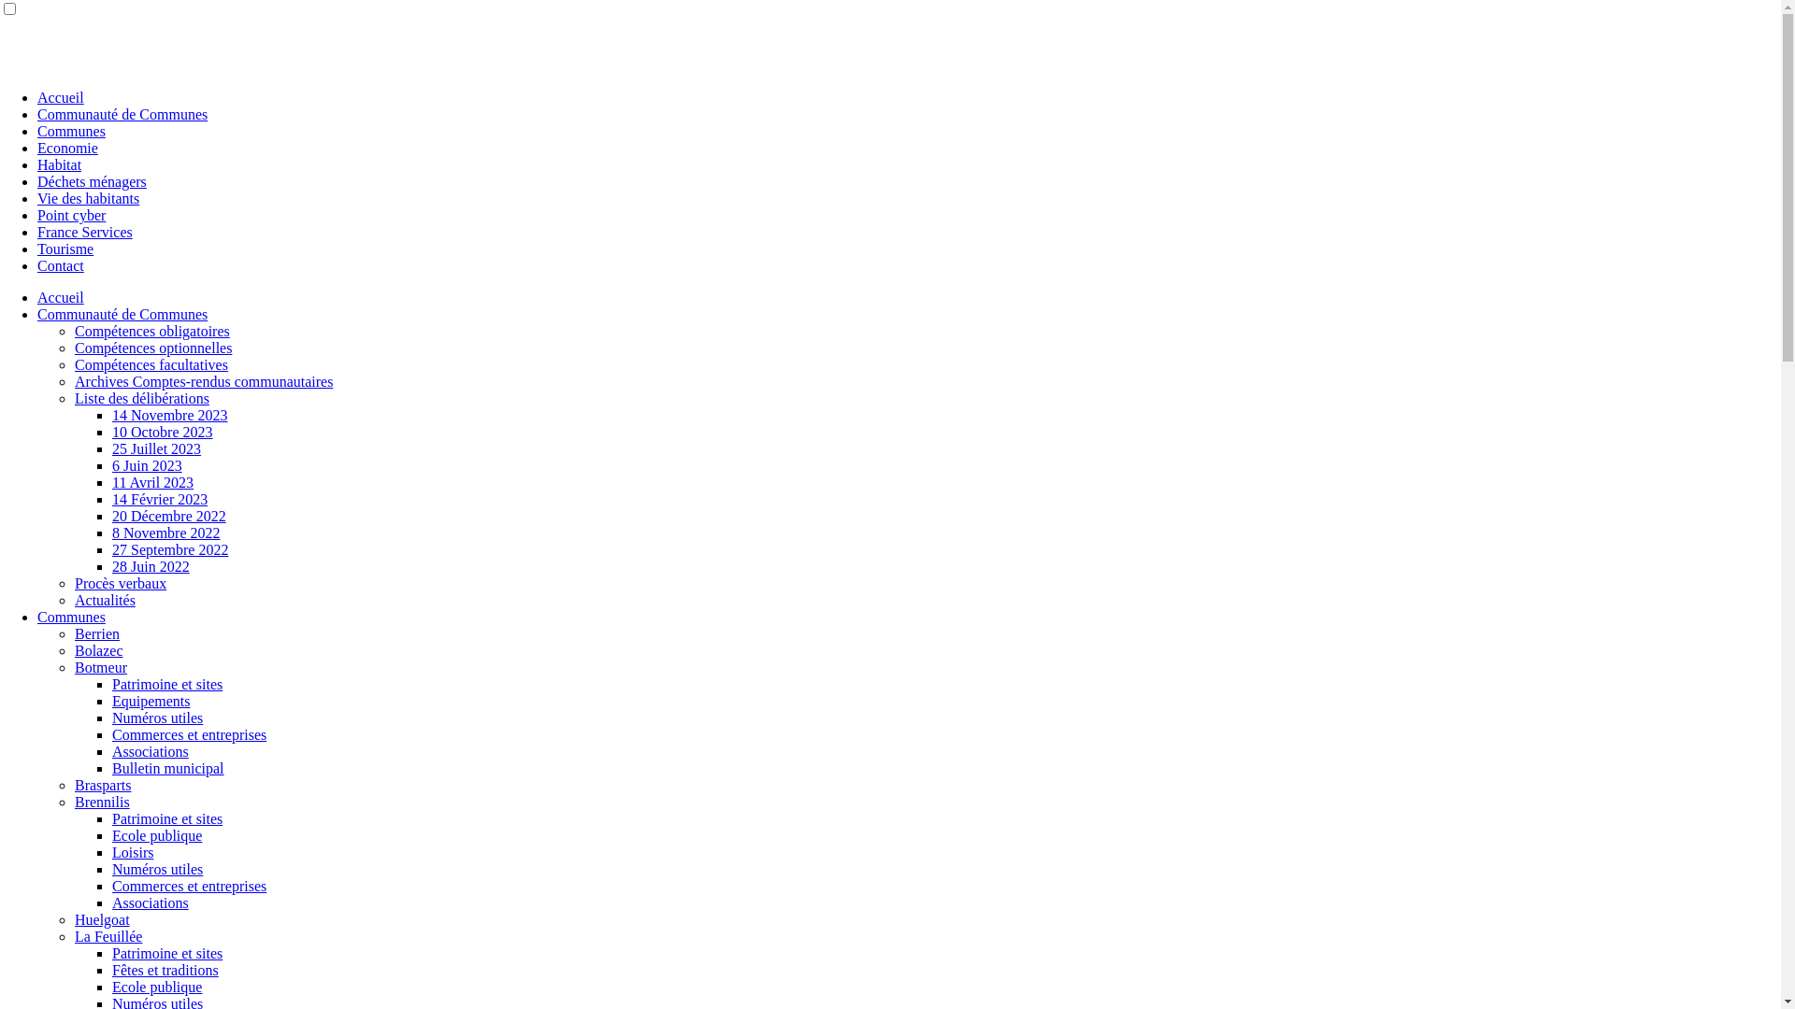 Image resolution: width=1795 pixels, height=1009 pixels. Describe the element at coordinates (71, 617) in the screenshot. I see `Communes` at that location.